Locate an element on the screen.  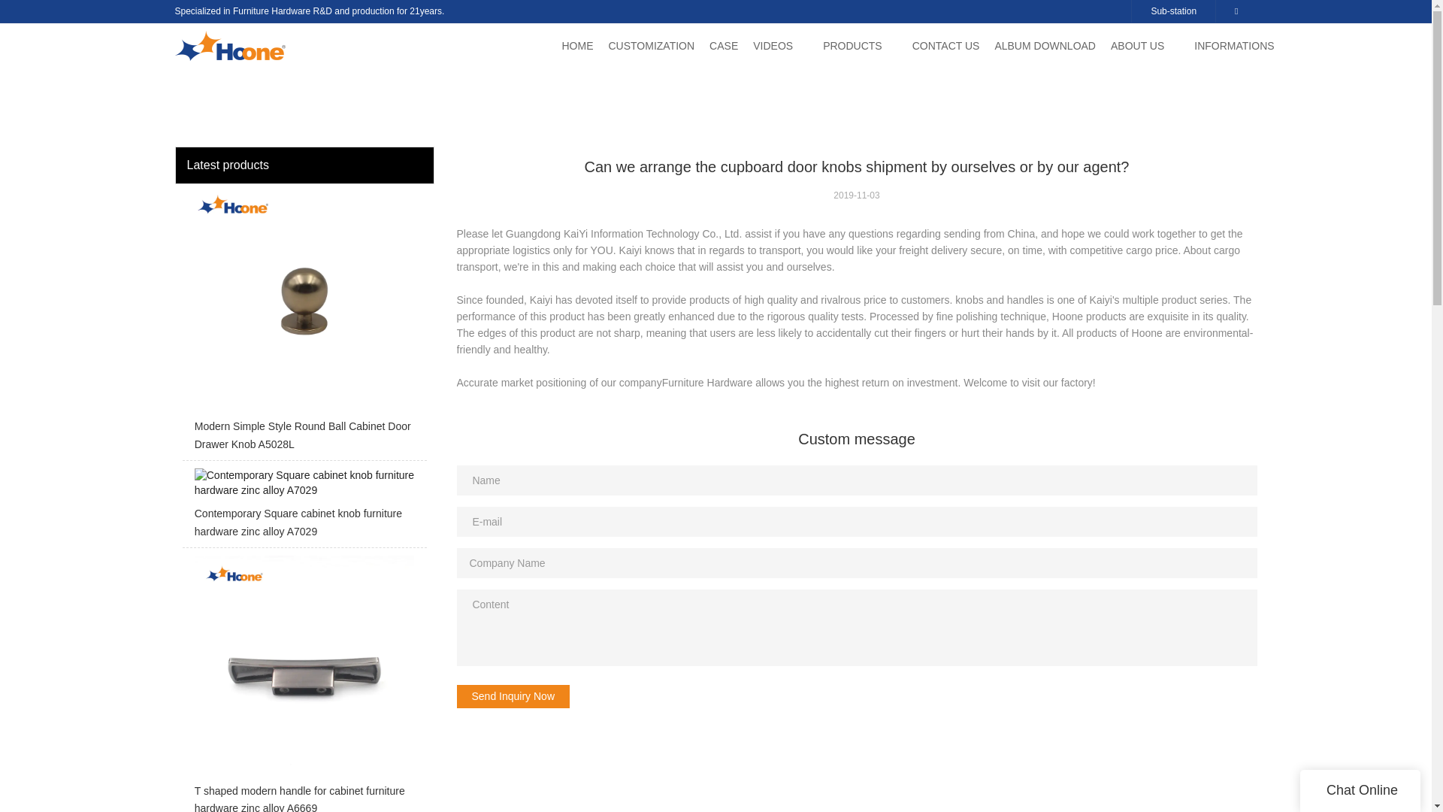
INFORMATIONS is located at coordinates (1234, 45).